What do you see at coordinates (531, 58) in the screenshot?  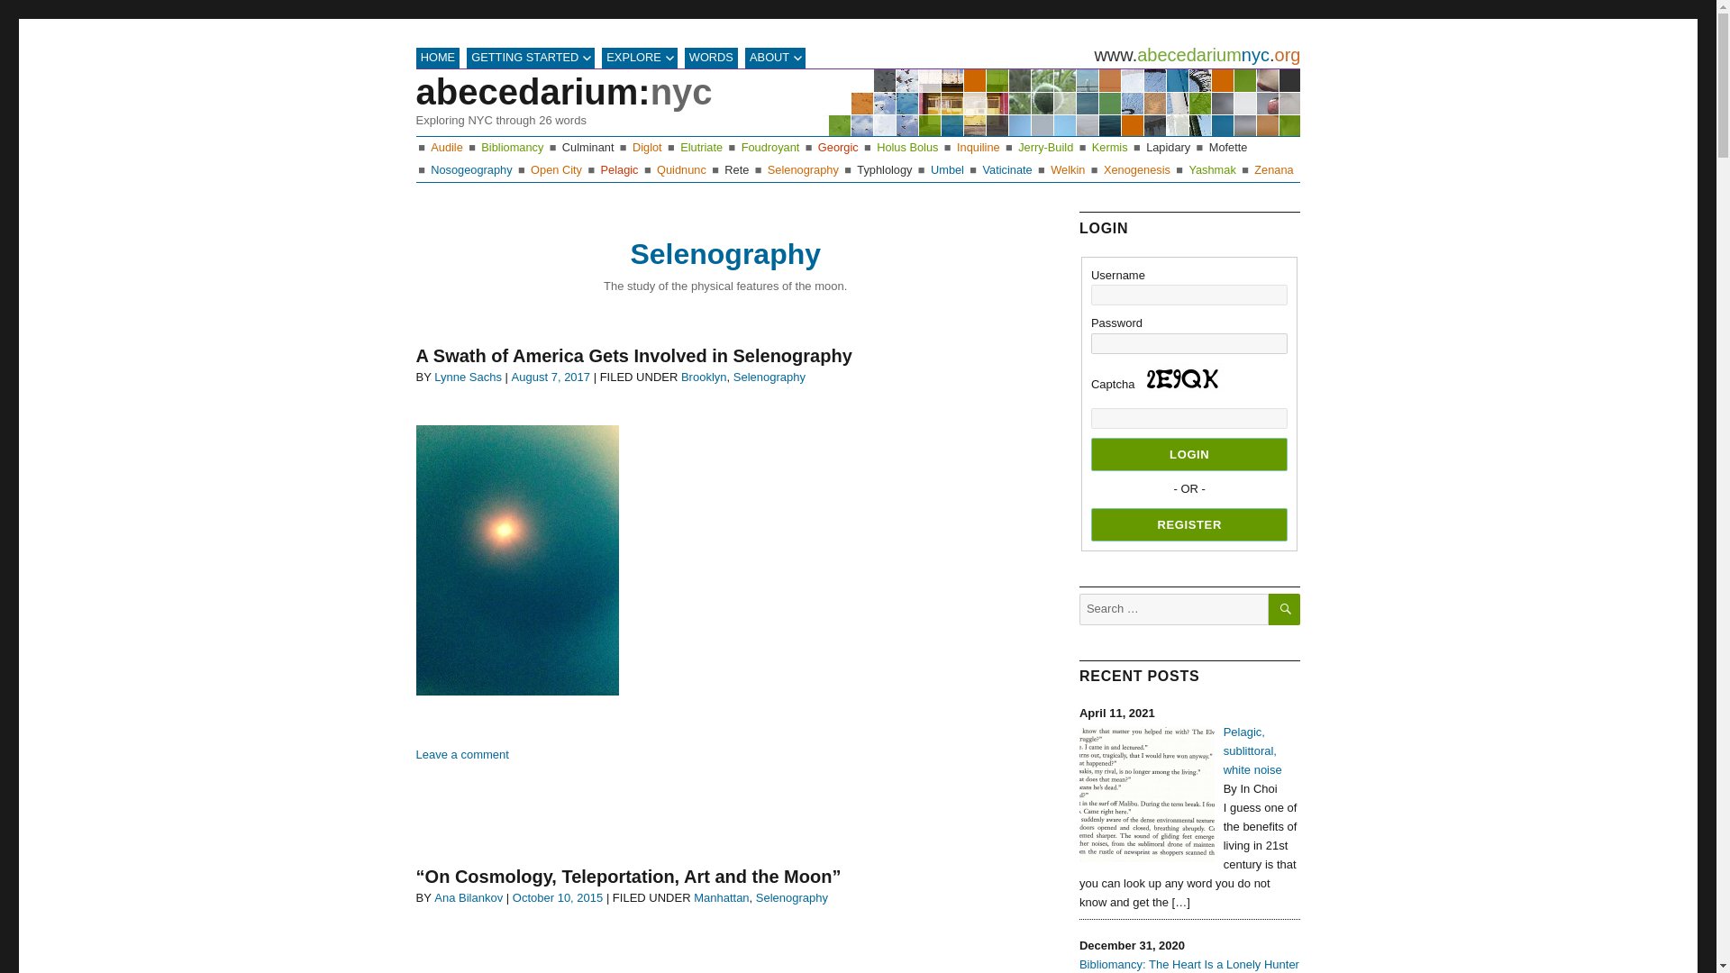 I see `GETTING STARTED` at bounding box center [531, 58].